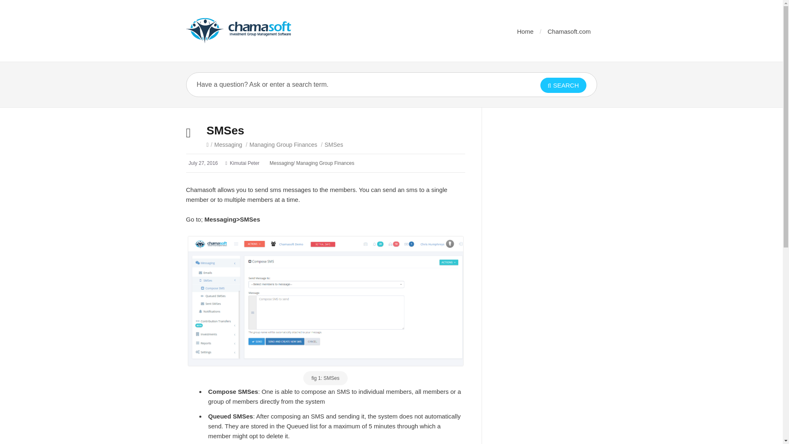  I want to click on Chamasoft, so click(238, 30).